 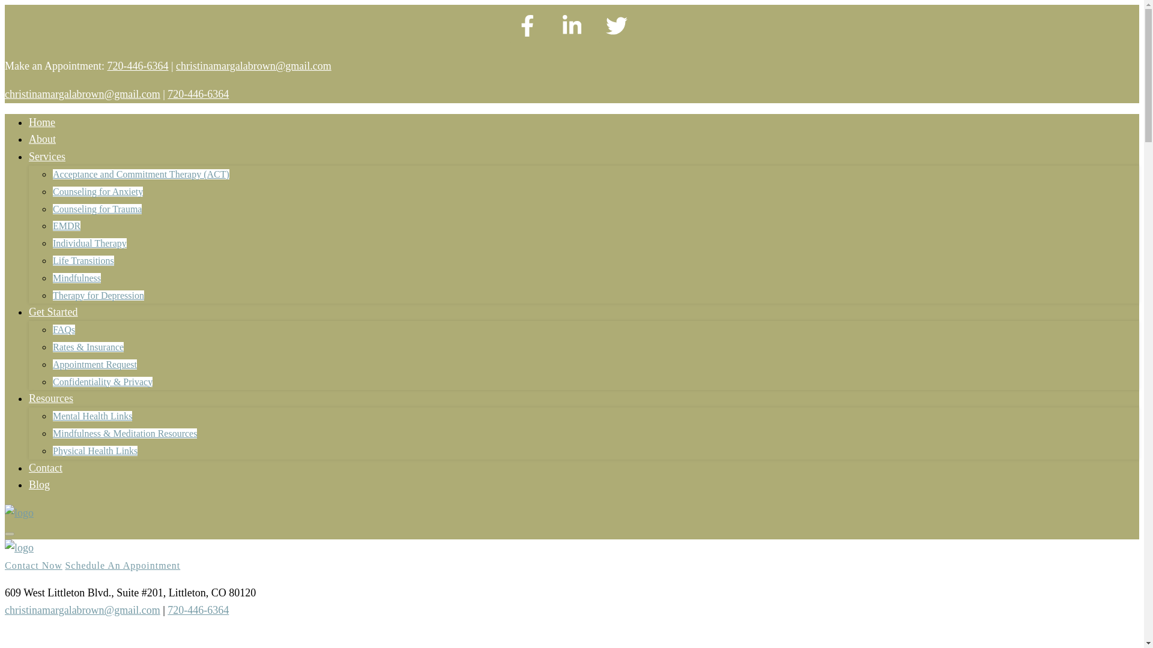 What do you see at coordinates (98, 295) in the screenshot?
I see `Therapy for Depression` at bounding box center [98, 295].